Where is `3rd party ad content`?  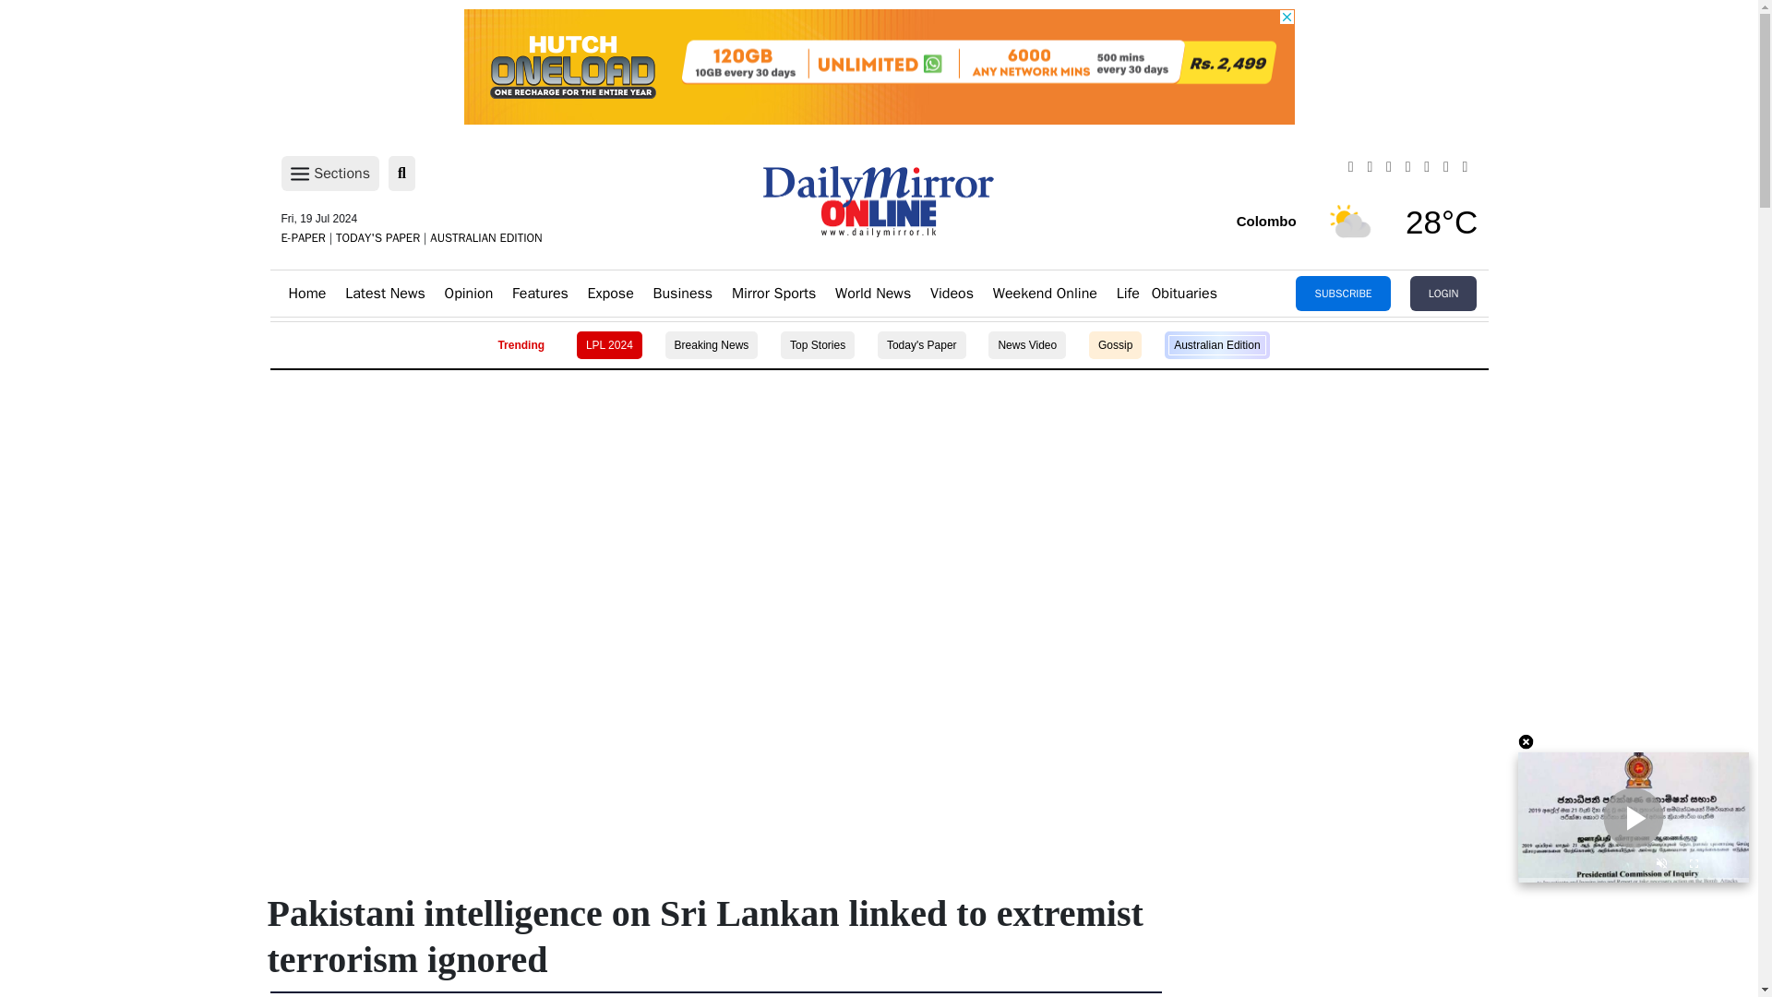 3rd party ad content is located at coordinates (878, 66).